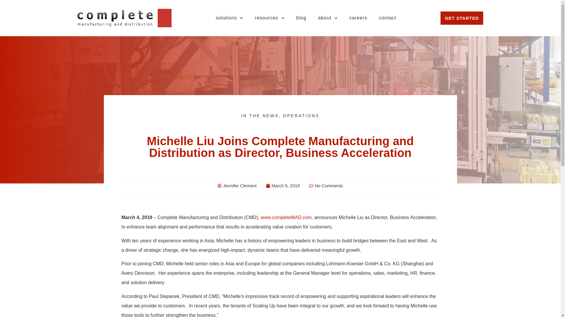 This screenshot has height=318, width=565. Describe the element at coordinates (358, 18) in the screenshot. I see `careers` at that location.